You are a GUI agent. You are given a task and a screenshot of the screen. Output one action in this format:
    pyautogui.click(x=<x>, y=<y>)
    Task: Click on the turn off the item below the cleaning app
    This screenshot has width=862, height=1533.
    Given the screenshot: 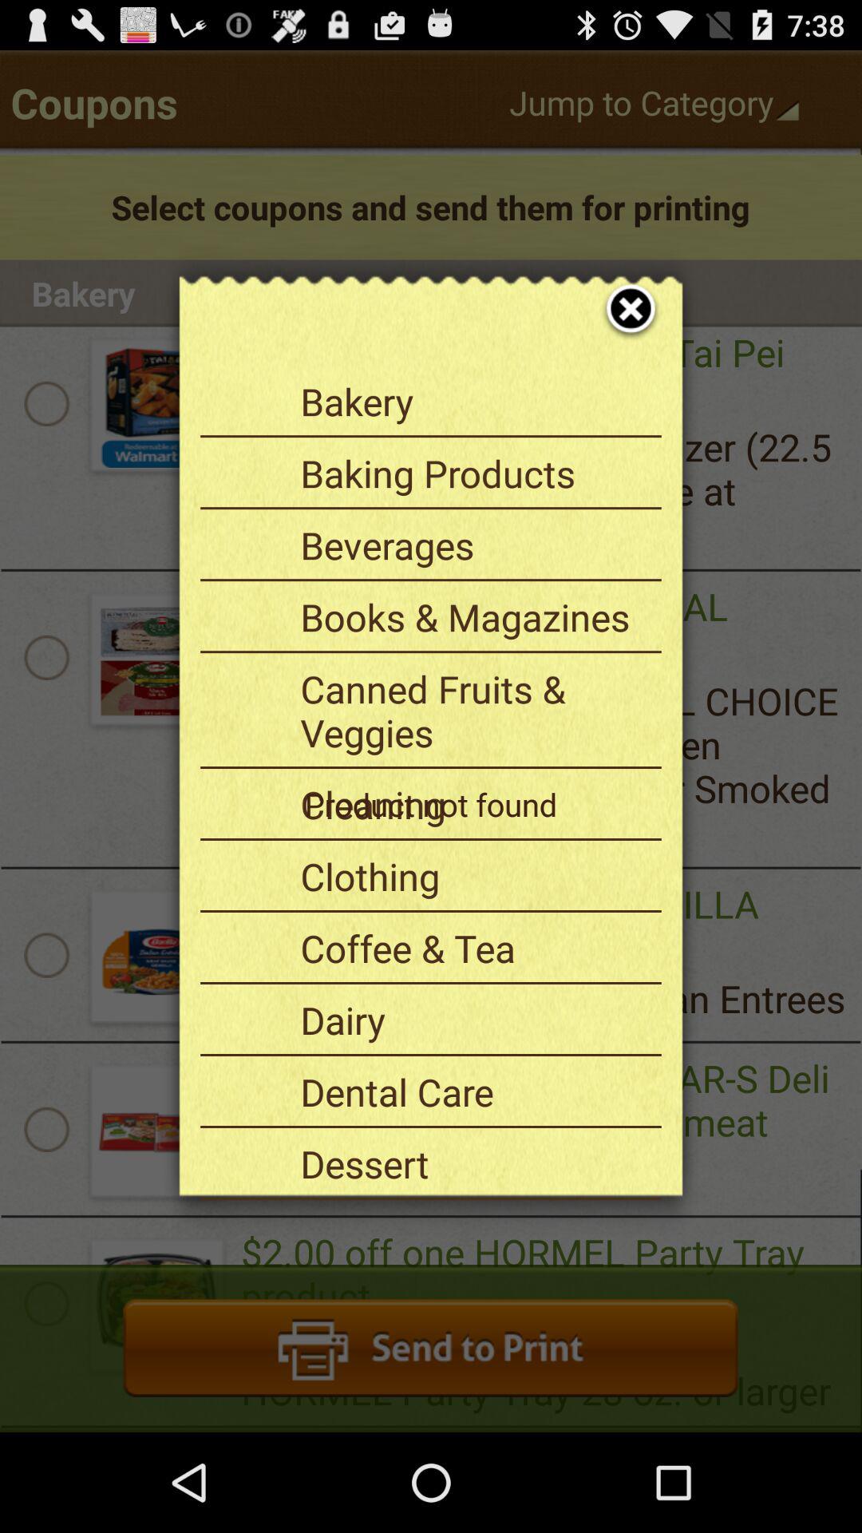 What is the action you would take?
    pyautogui.click(x=475, y=876)
    